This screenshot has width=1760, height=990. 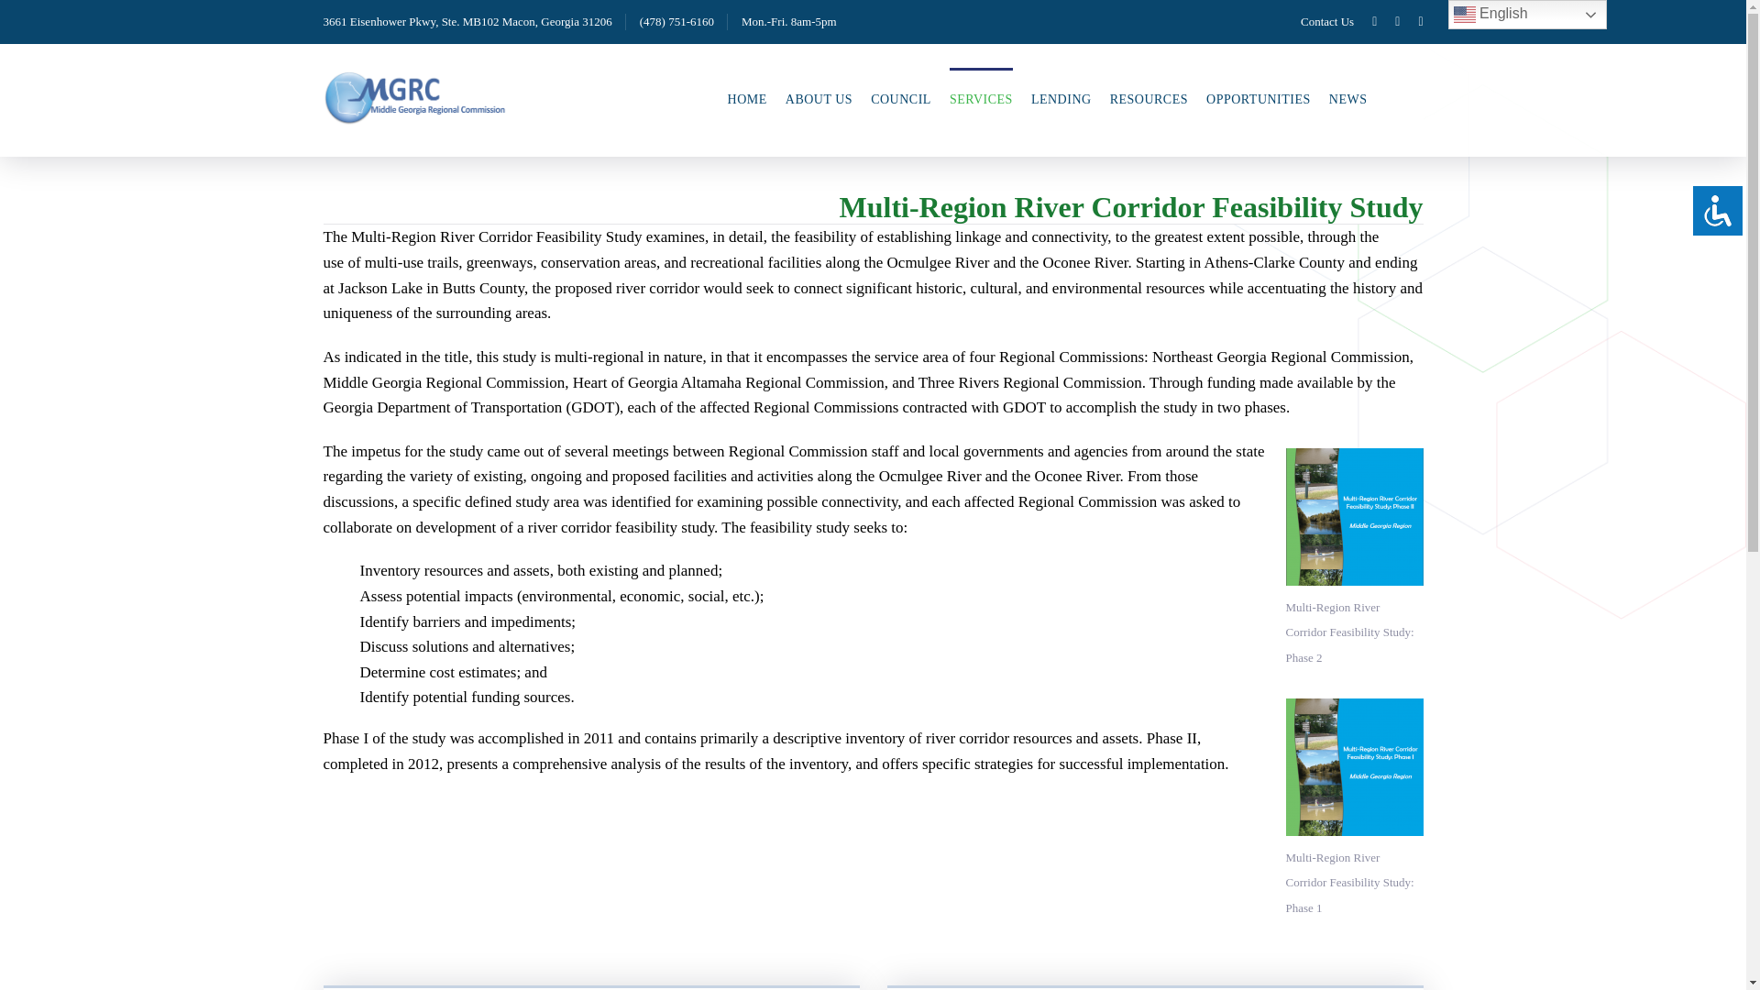 What do you see at coordinates (788, 22) in the screenshot?
I see `Mon.-Fri. 8am-5pm` at bounding box center [788, 22].